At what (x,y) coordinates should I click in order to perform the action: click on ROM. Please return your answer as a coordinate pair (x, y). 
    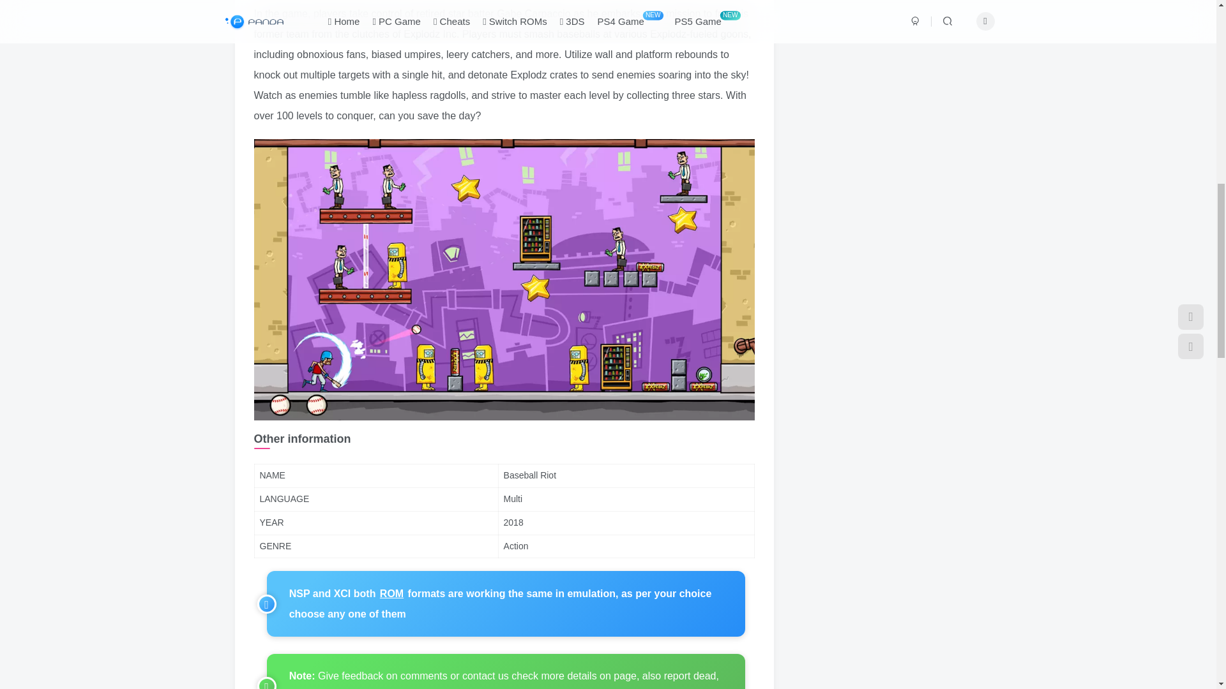
    Looking at the image, I should click on (391, 593).